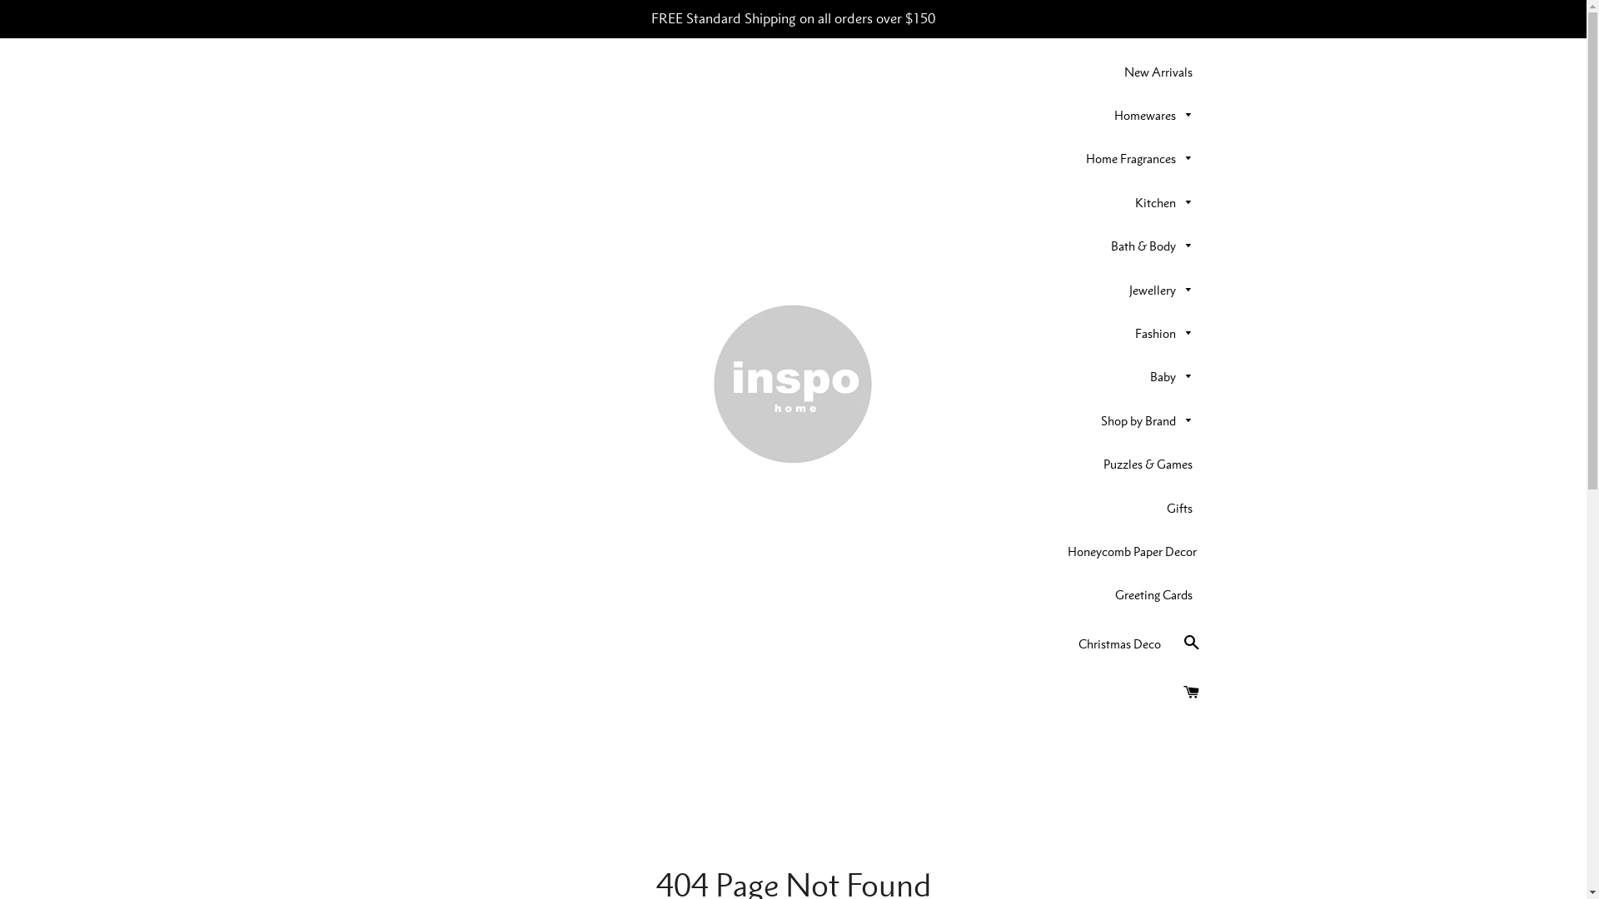 This screenshot has height=899, width=1599. I want to click on Greeting Cards, so click(1154, 595).